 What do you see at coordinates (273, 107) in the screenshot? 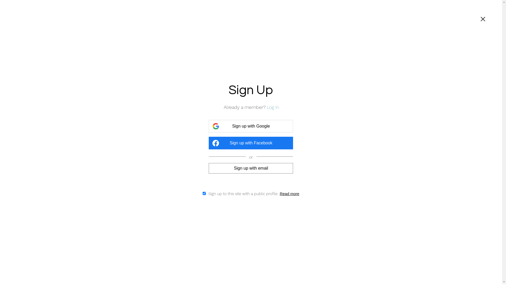
I see `Log In` at bounding box center [273, 107].